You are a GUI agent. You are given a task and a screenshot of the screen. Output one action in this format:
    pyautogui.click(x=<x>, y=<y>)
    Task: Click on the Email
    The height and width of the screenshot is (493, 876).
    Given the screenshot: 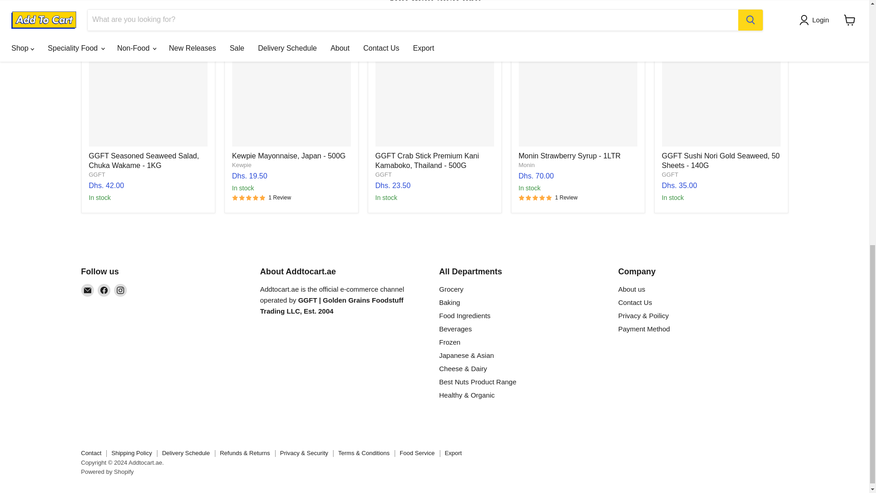 What is the action you would take?
    pyautogui.click(x=88, y=290)
    